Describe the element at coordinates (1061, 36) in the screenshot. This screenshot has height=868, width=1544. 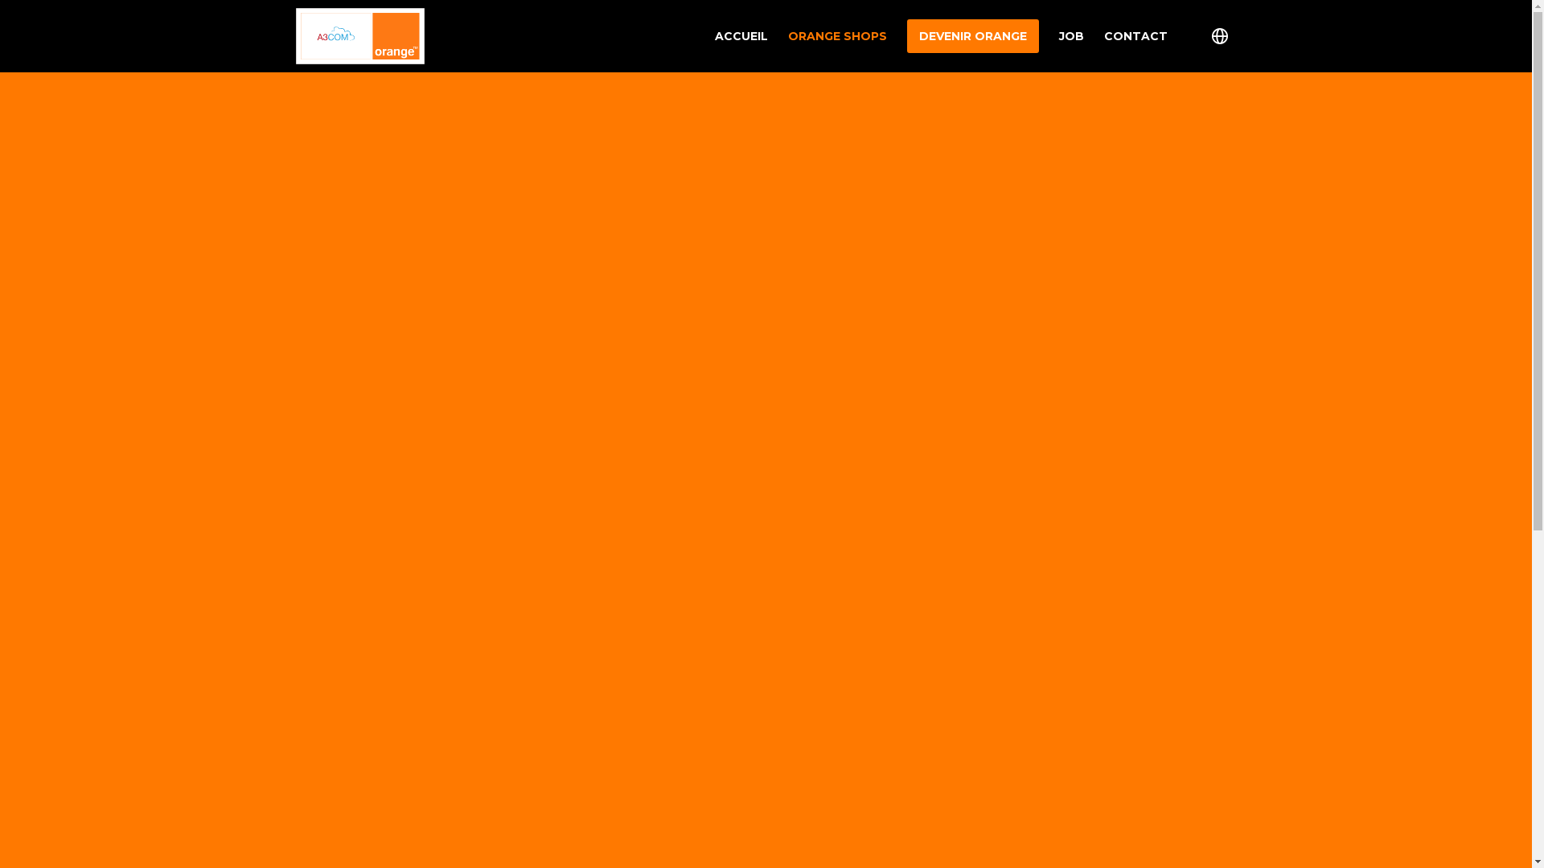
I see `JOB` at that location.